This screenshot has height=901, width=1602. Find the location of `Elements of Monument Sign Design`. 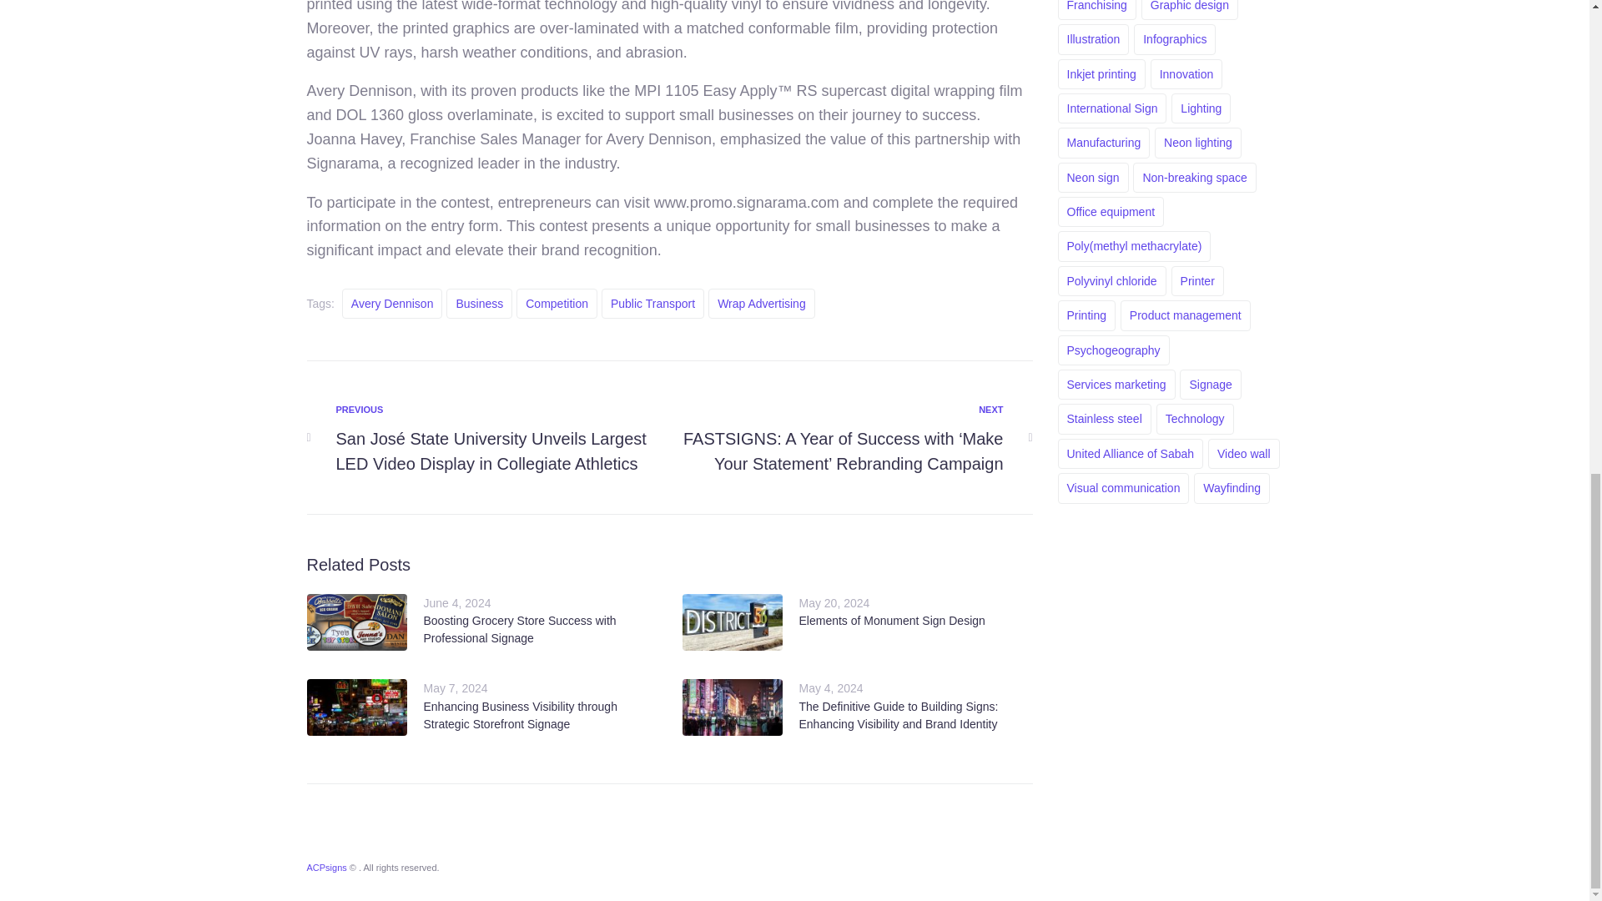

Elements of Monument Sign Design is located at coordinates (892, 620).